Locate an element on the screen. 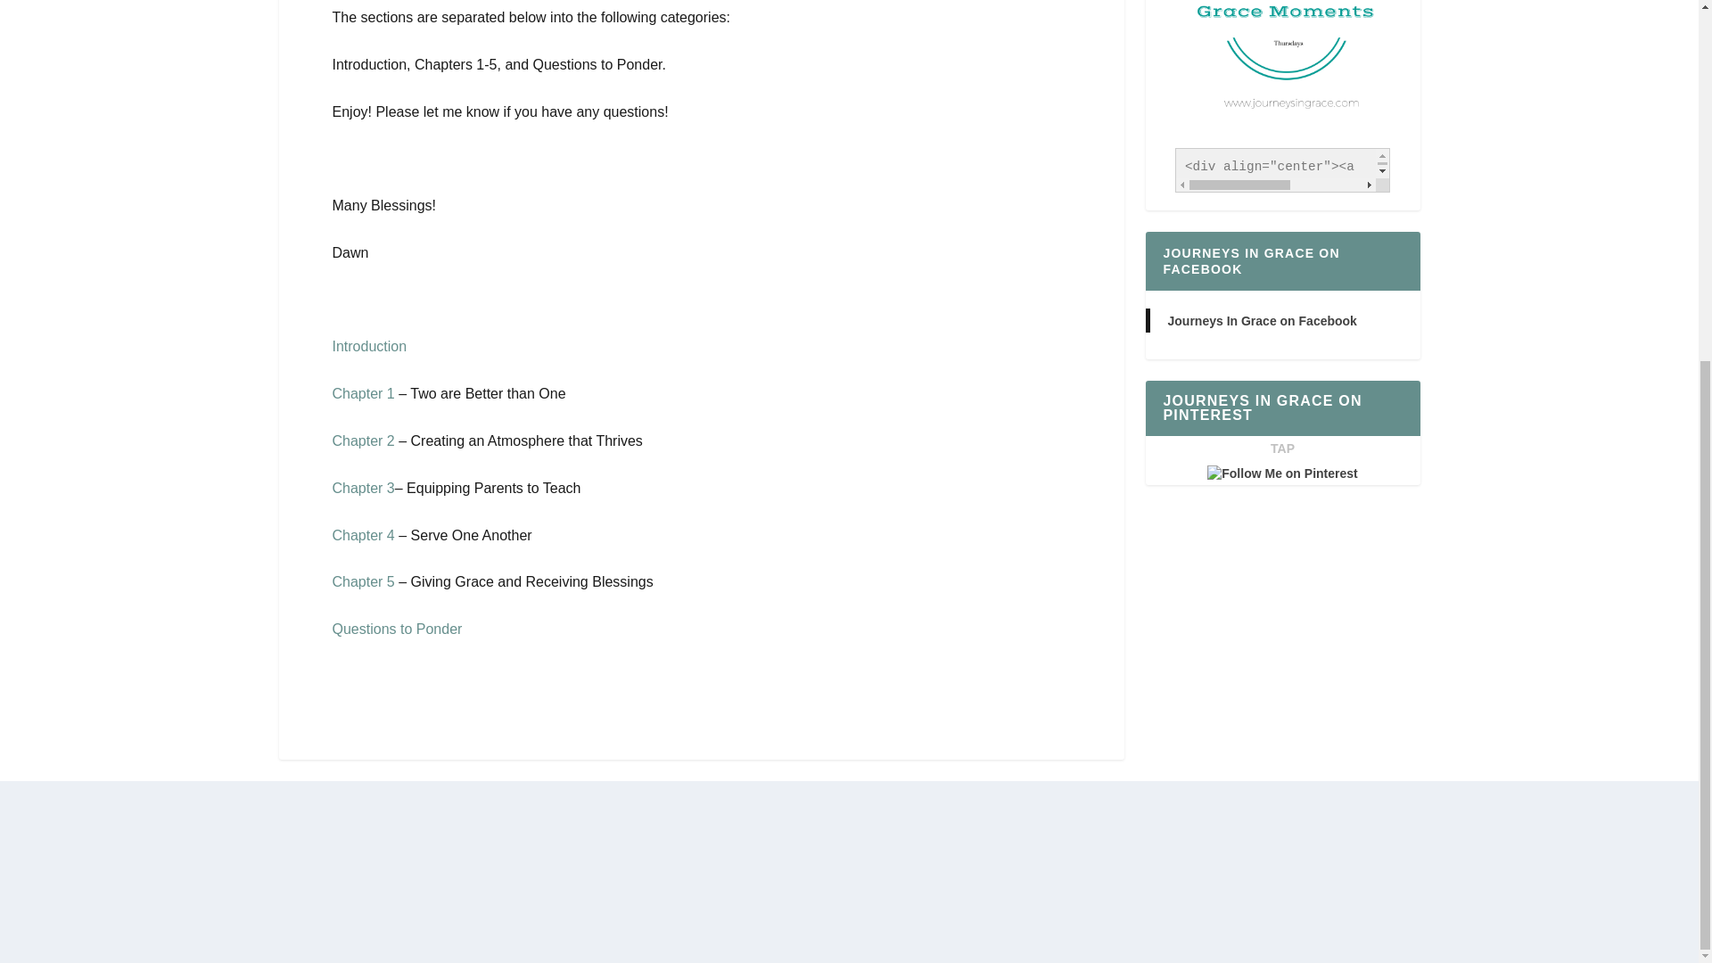  Chapter 4 is located at coordinates (362, 535).